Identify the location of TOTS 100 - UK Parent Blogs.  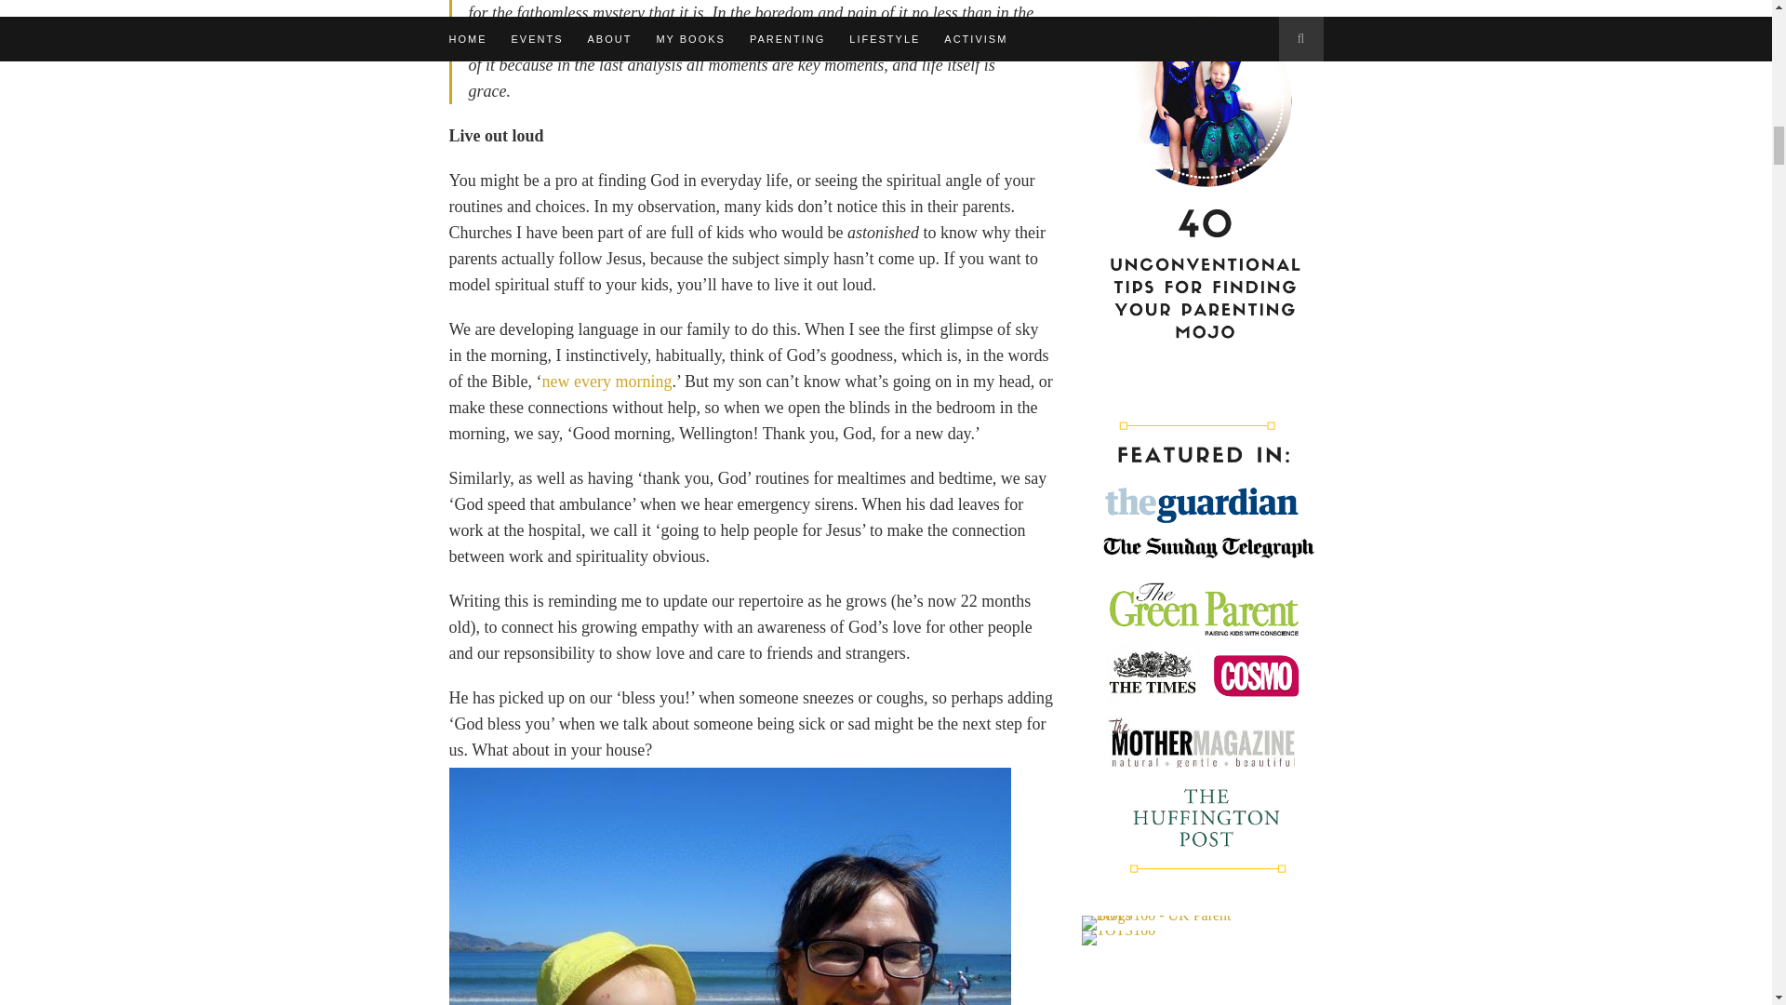
(1157, 916).